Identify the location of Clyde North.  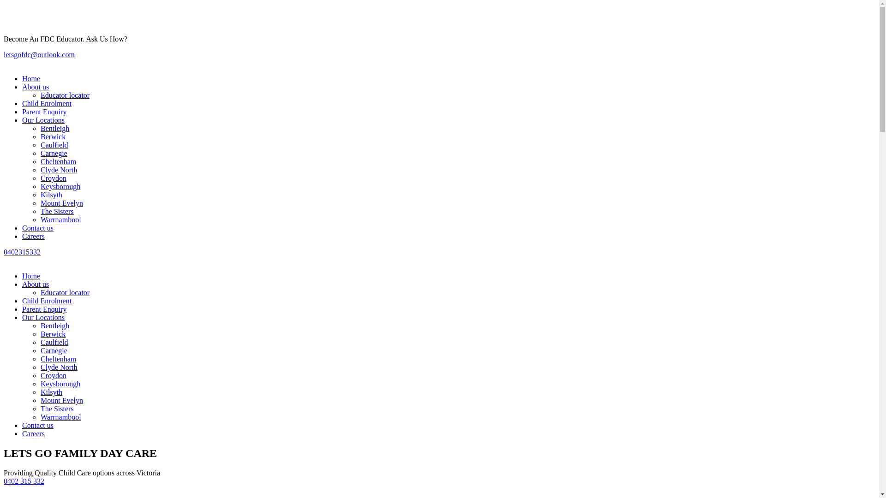
(59, 170).